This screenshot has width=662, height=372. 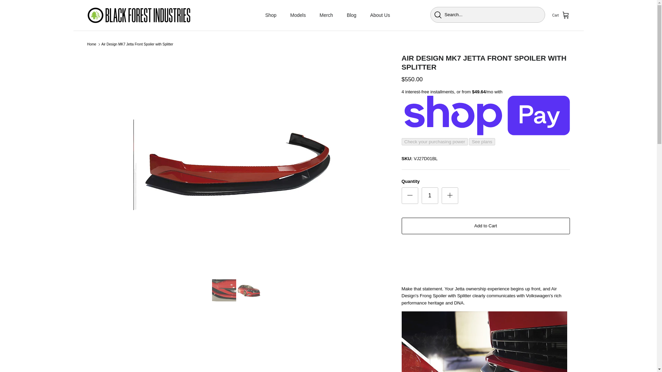 What do you see at coordinates (450, 195) in the screenshot?
I see `Plus` at bounding box center [450, 195].